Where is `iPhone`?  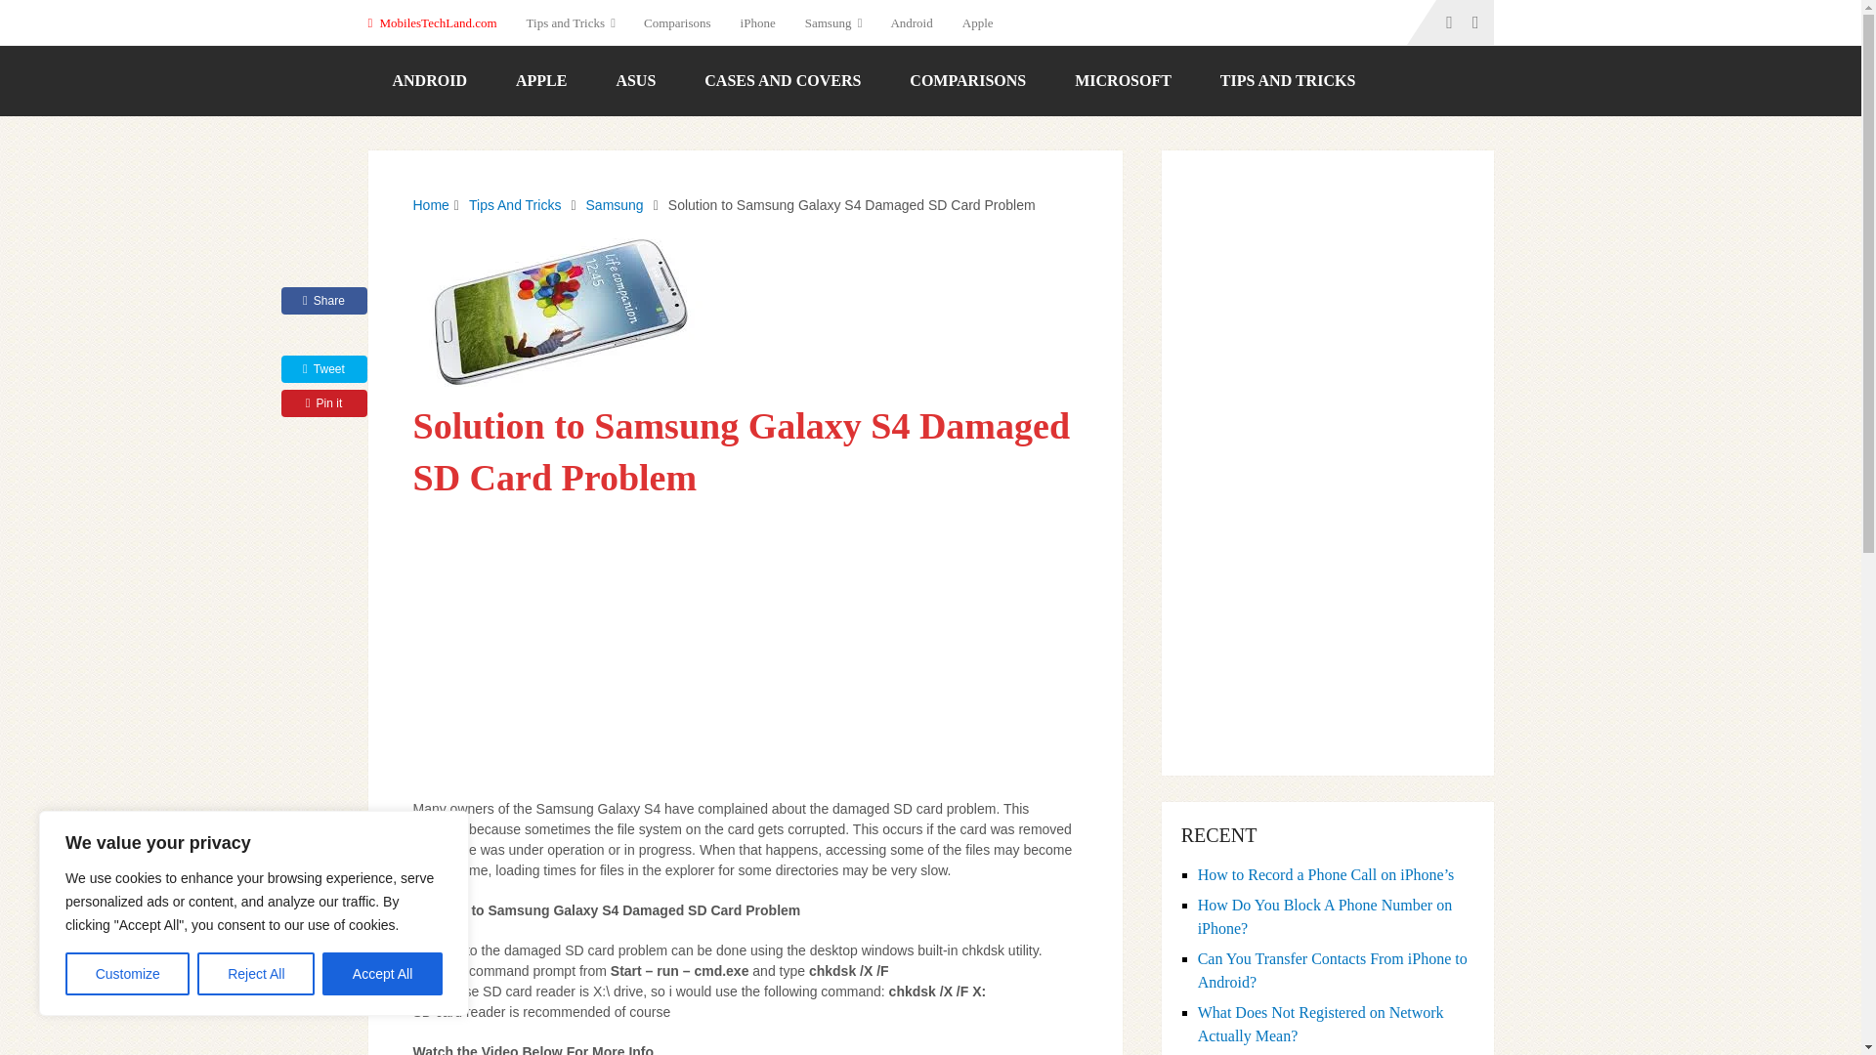
iPhone is located at coordinates (758, 22).